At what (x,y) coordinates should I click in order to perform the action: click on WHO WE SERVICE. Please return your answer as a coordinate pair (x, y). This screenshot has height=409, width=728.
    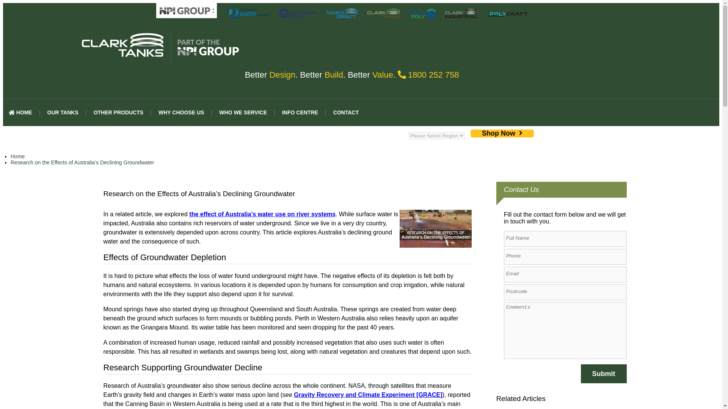
    Looking at the image, I should click on (243, 112).